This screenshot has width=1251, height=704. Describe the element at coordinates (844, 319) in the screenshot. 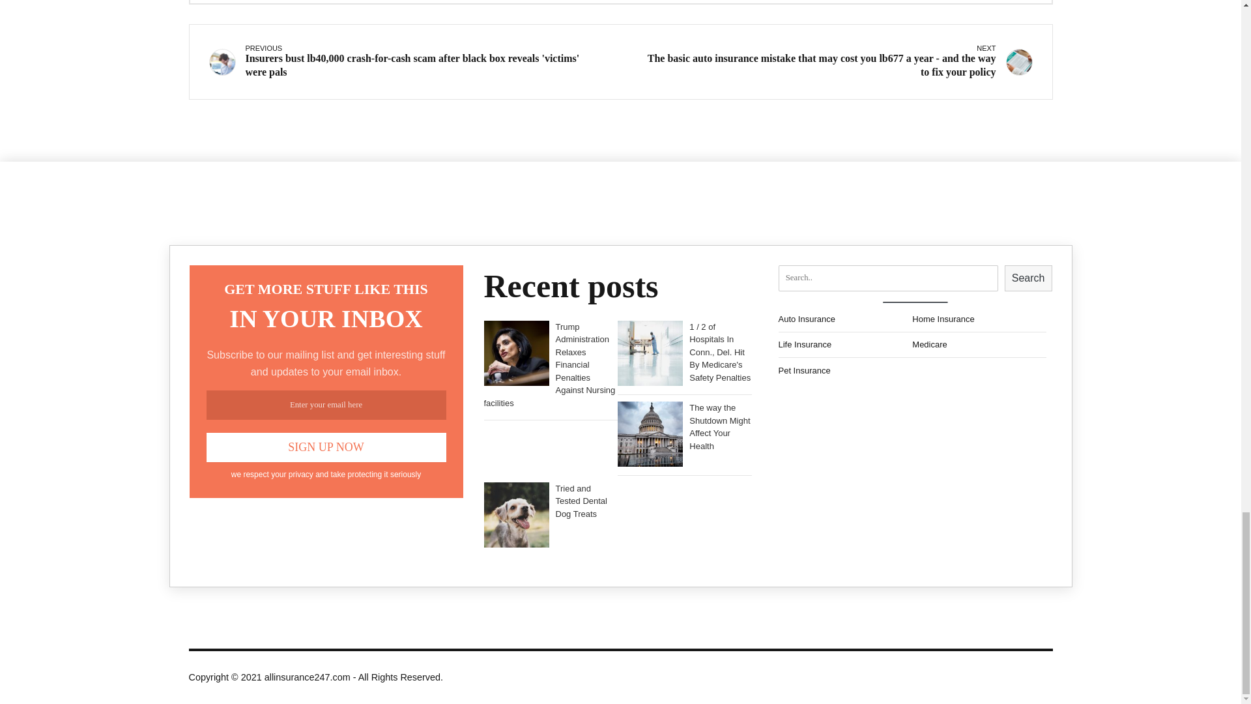

I see `Auto Insurance` at that location.